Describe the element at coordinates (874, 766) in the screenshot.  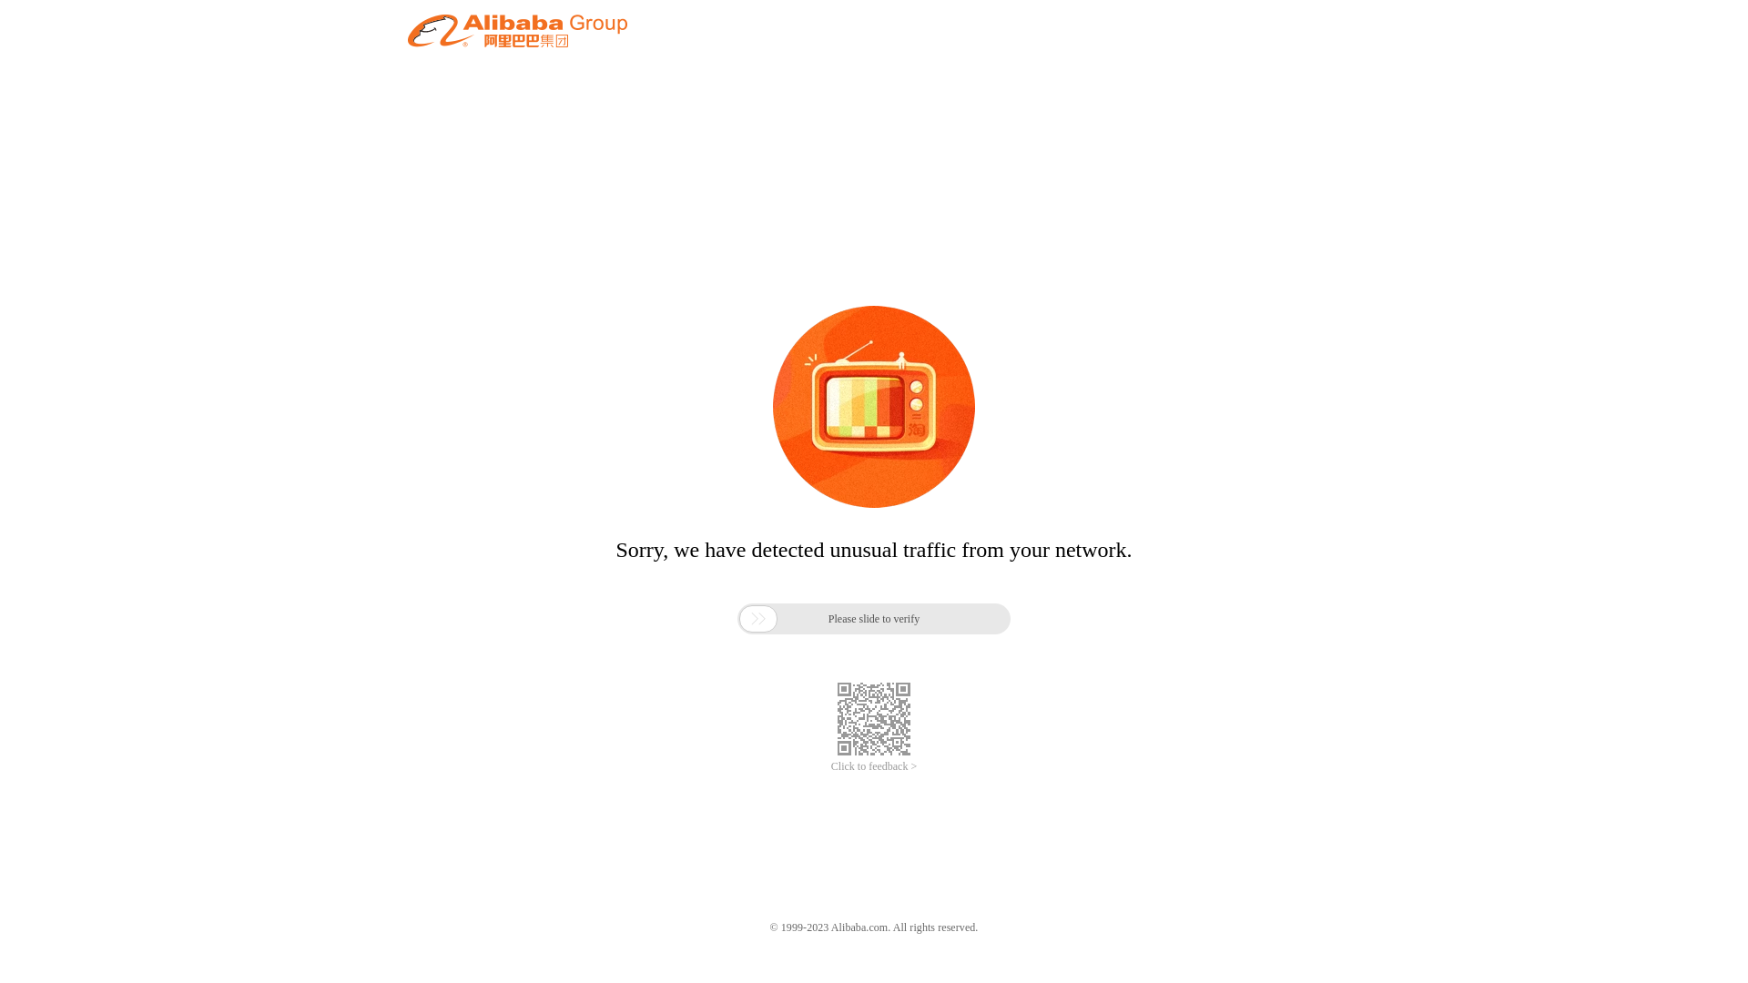
I see `Click to feedback >` at that location.